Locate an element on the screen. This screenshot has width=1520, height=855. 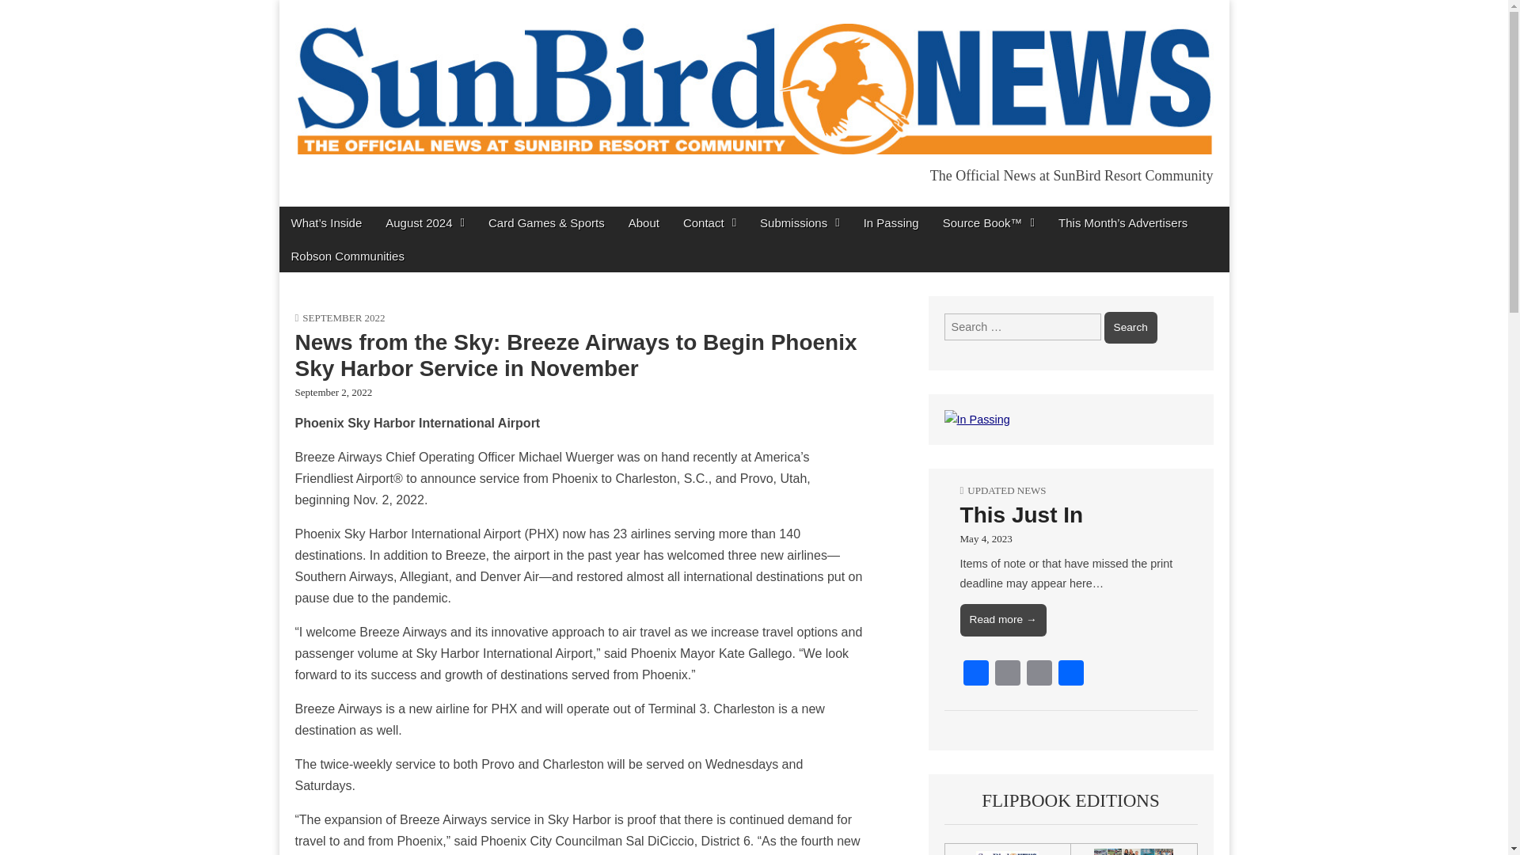
Facebook is located at coordinates (976, 674).